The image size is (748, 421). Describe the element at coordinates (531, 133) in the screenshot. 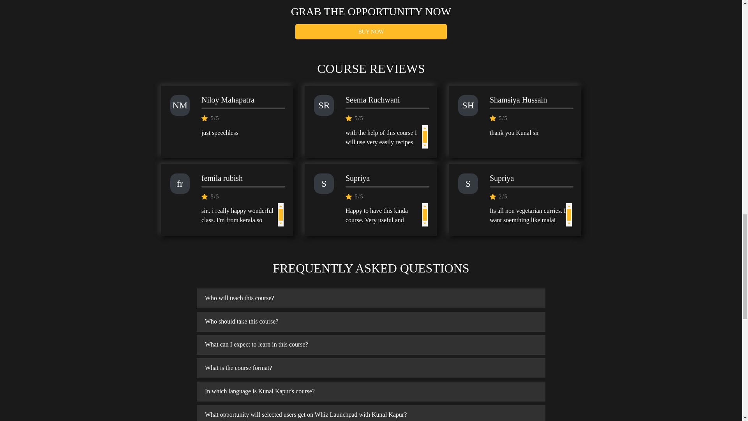

I see `thank you Kunal sir` at that location.